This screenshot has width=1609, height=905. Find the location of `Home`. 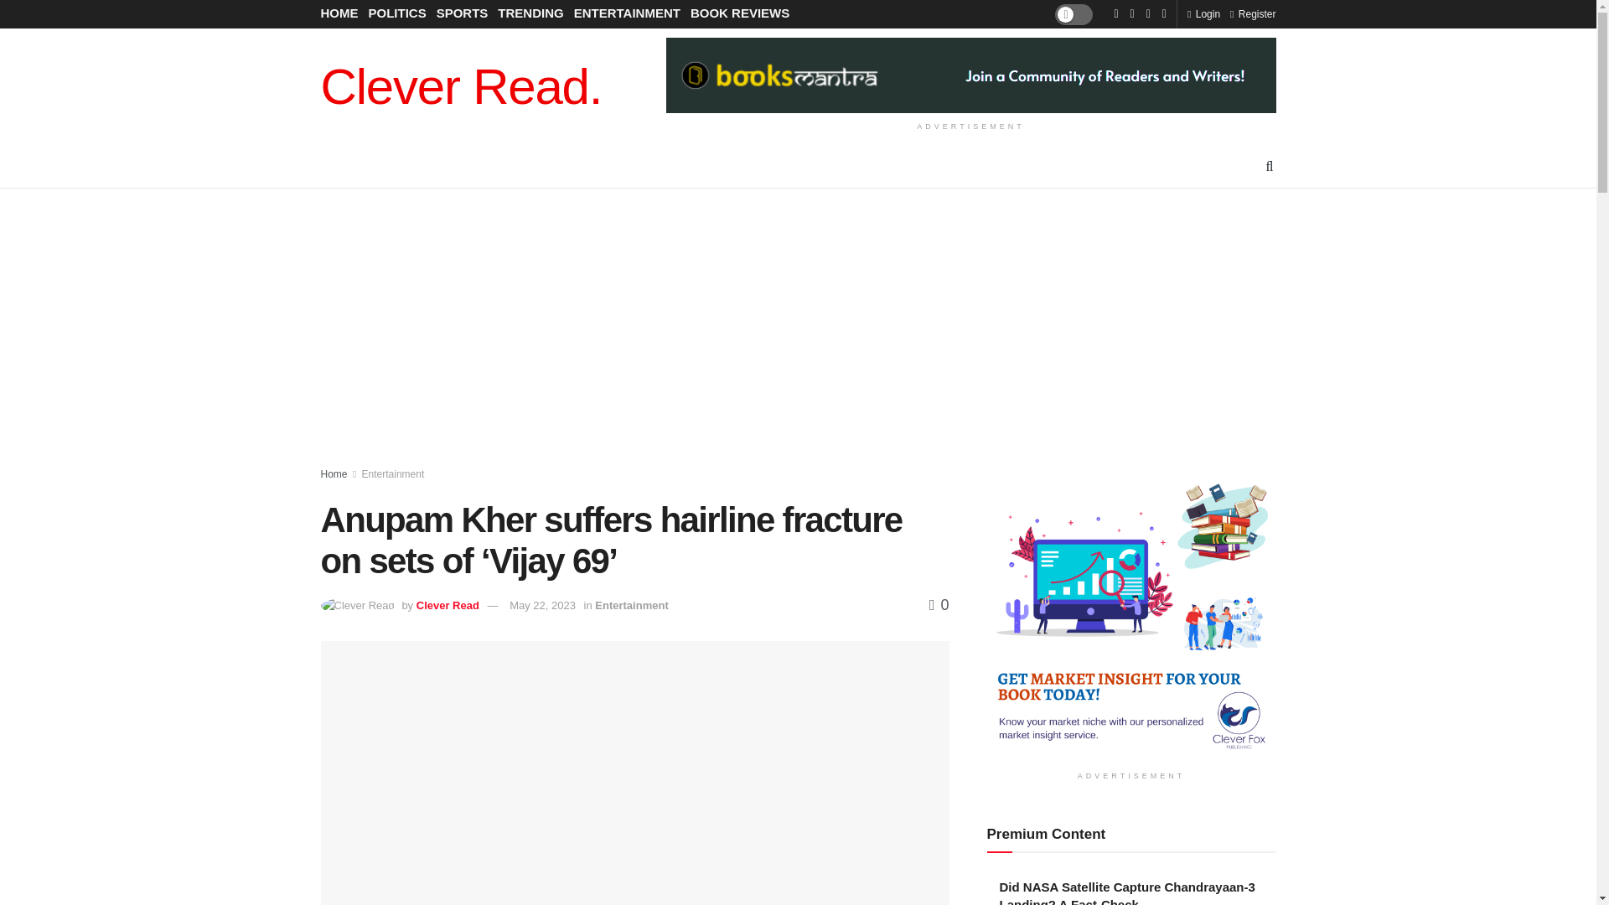

Home is located at coordinates (334, 474).